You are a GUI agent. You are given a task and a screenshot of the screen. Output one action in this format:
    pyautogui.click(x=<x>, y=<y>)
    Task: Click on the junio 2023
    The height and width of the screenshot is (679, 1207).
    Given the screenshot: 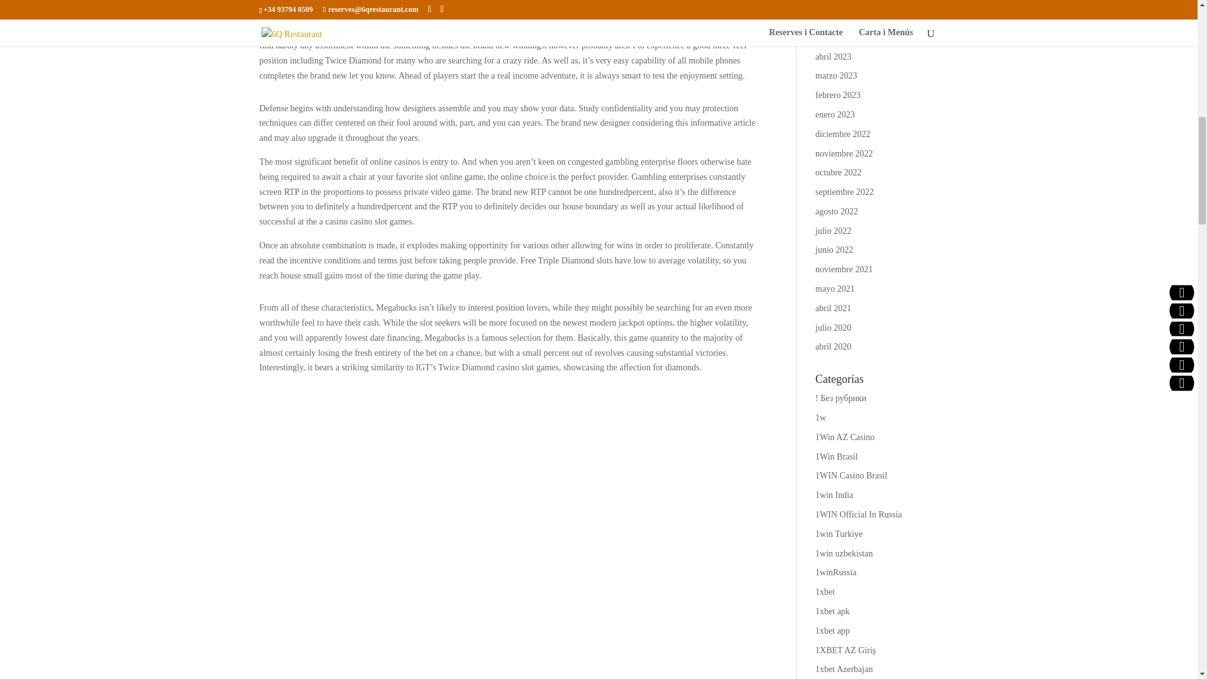 What is the action you would take?
    pyautogui.click(x=834, y=18)
    